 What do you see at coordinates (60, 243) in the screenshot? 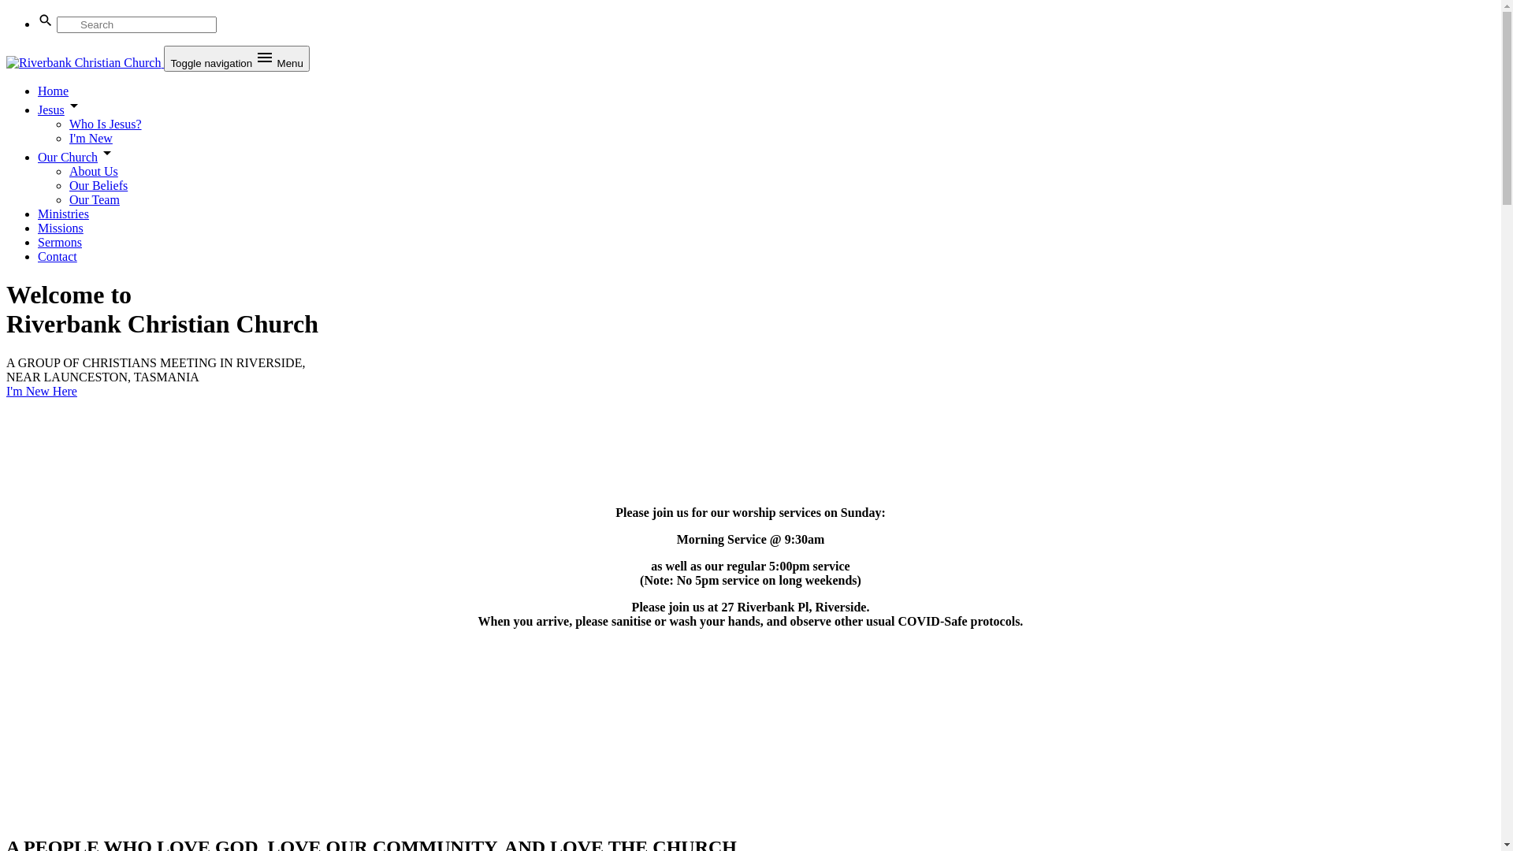
I see `Sermons` at bounding box center [60, 243].